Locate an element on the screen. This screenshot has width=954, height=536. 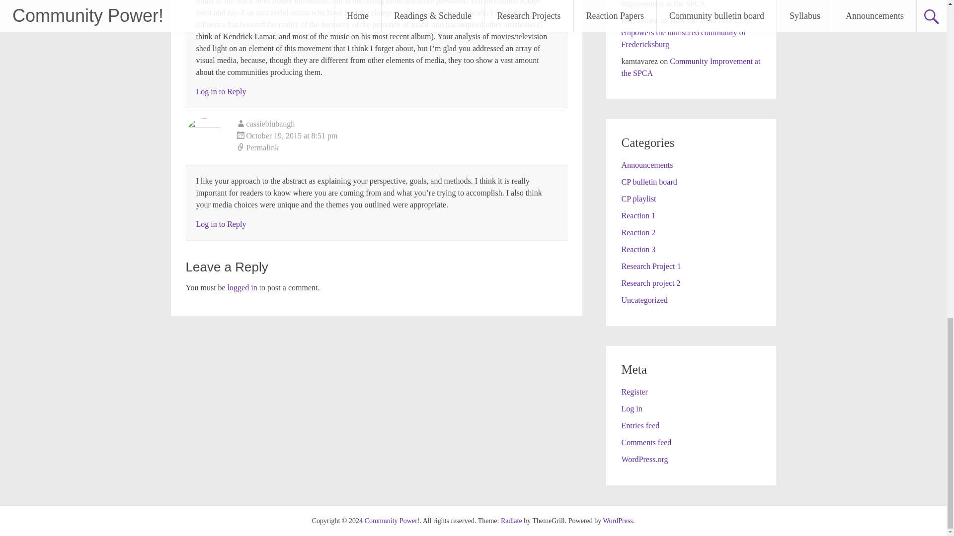
Community Power! is located at coordinates (392, 521).